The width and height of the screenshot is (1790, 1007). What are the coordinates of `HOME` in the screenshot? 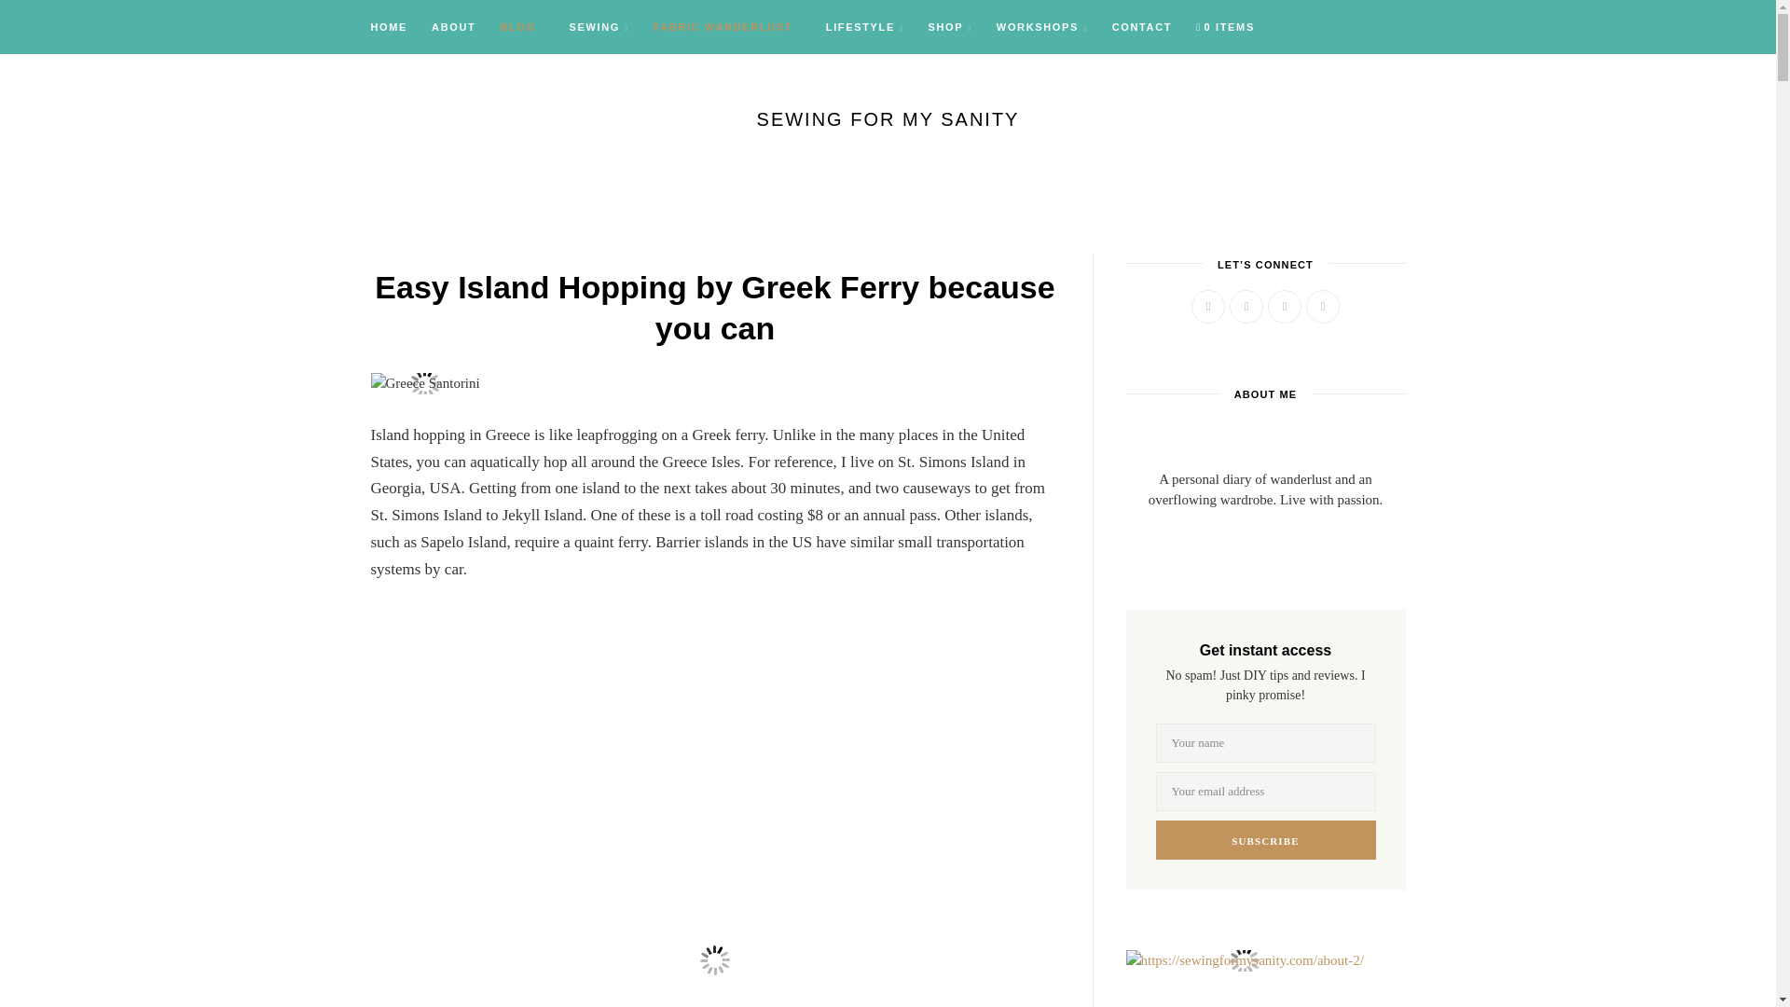 It's located at (395, 28).